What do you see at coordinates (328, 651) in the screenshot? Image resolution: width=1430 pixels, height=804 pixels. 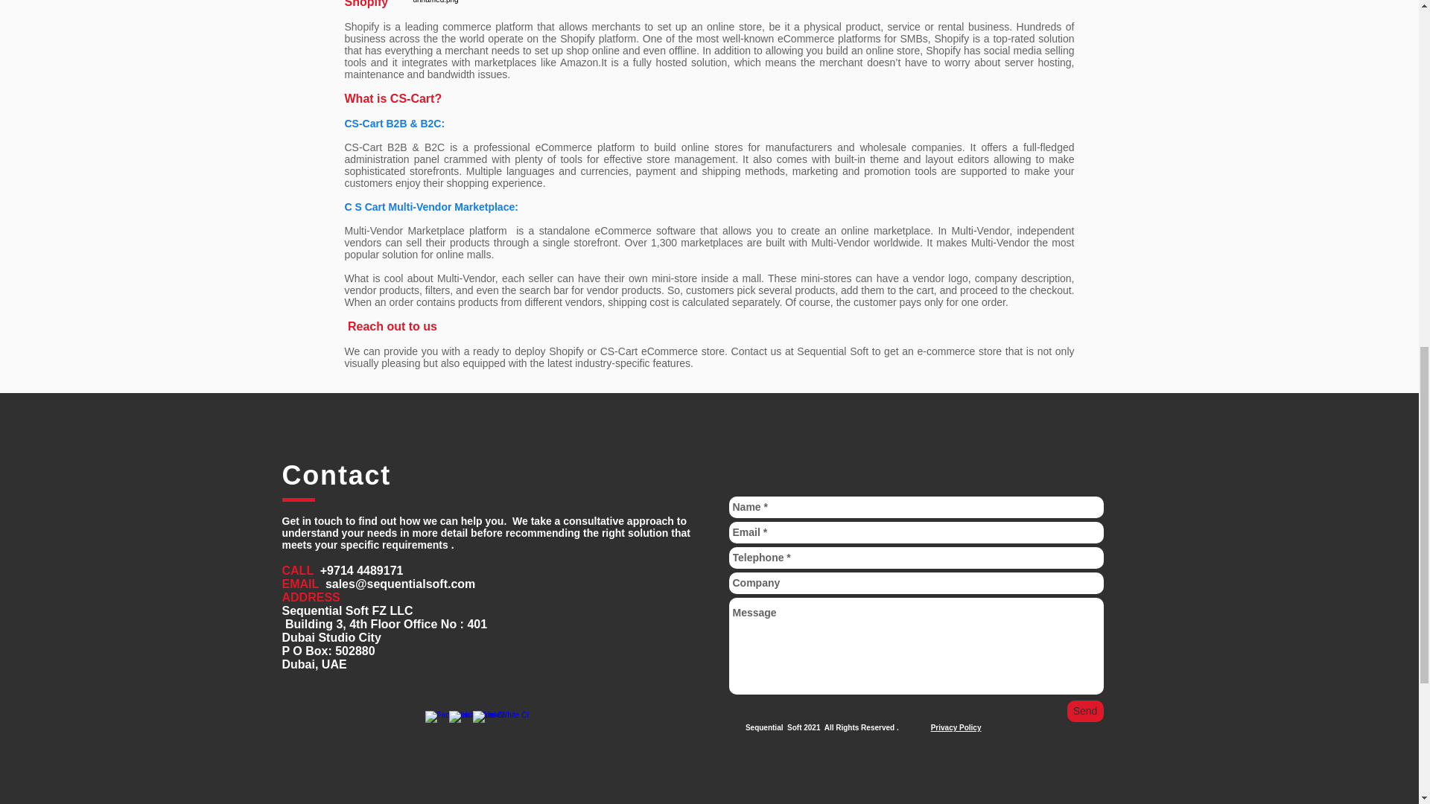 I see `P O Box: 502880` at bounding box center [328, 651].